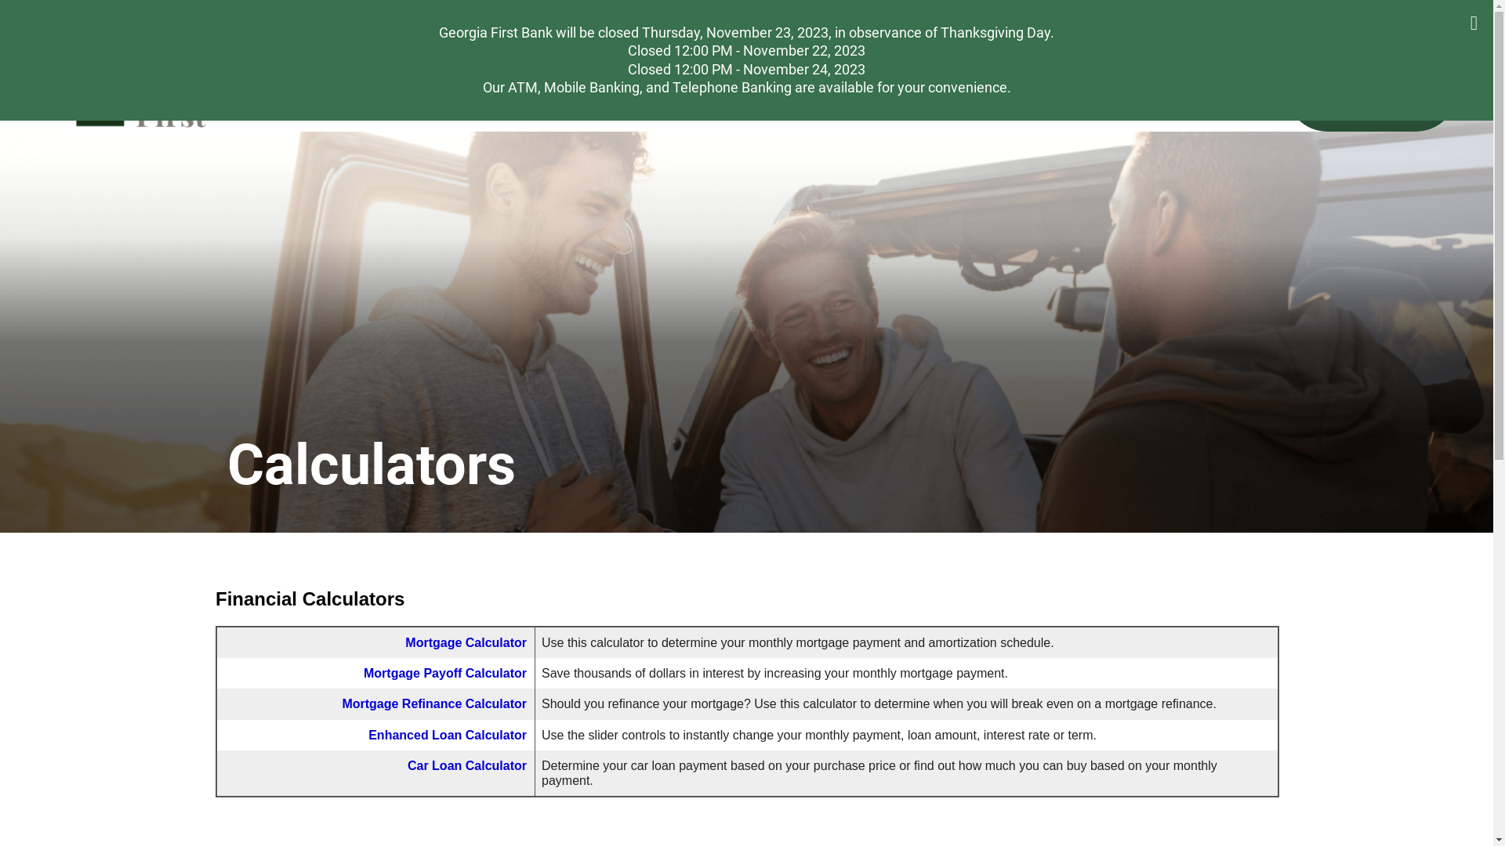 The image size is (1505, 846). I want to click on Mortgage Calculator, so click(376, 718).